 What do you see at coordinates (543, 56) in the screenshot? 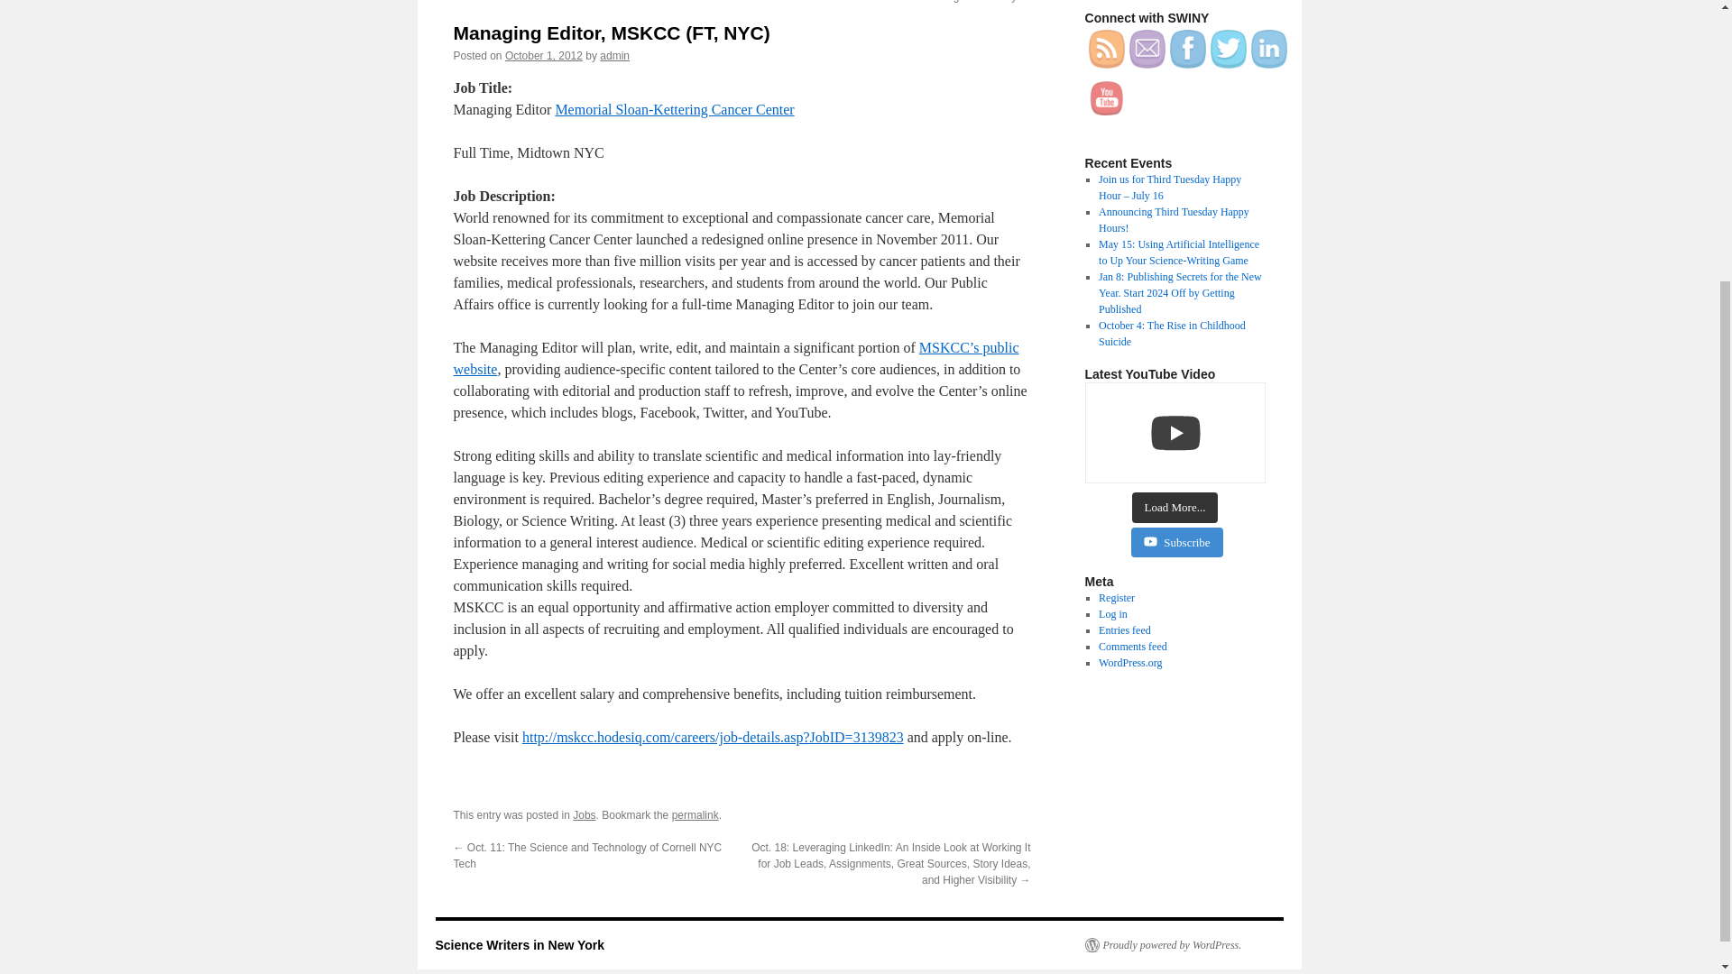
I see `October 1, 2012` at bounding box center [543, 56].